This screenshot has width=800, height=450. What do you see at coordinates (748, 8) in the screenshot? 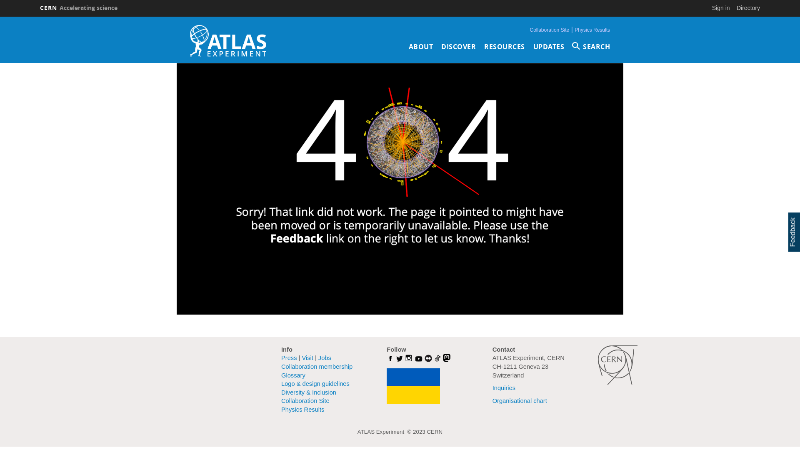
I see `Directory` at bounding box center [748, 8].